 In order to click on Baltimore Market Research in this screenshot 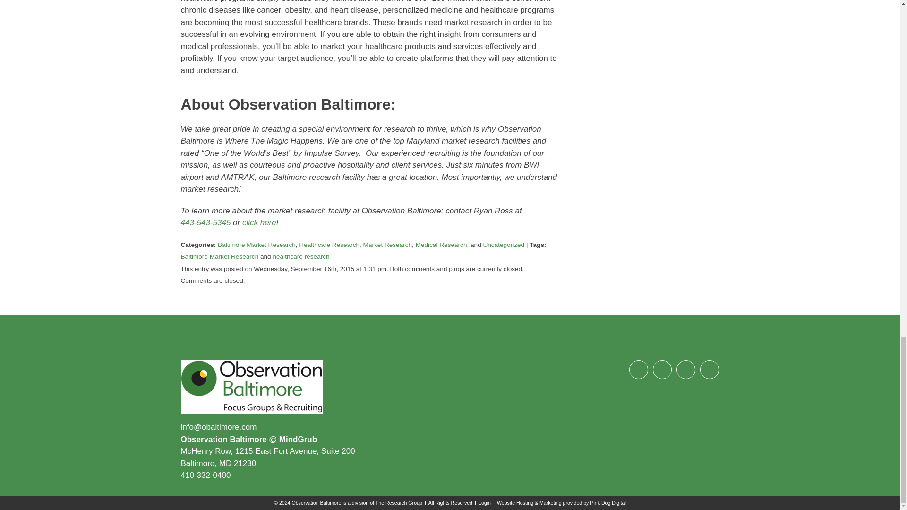, I will do `click(219, 256)`.